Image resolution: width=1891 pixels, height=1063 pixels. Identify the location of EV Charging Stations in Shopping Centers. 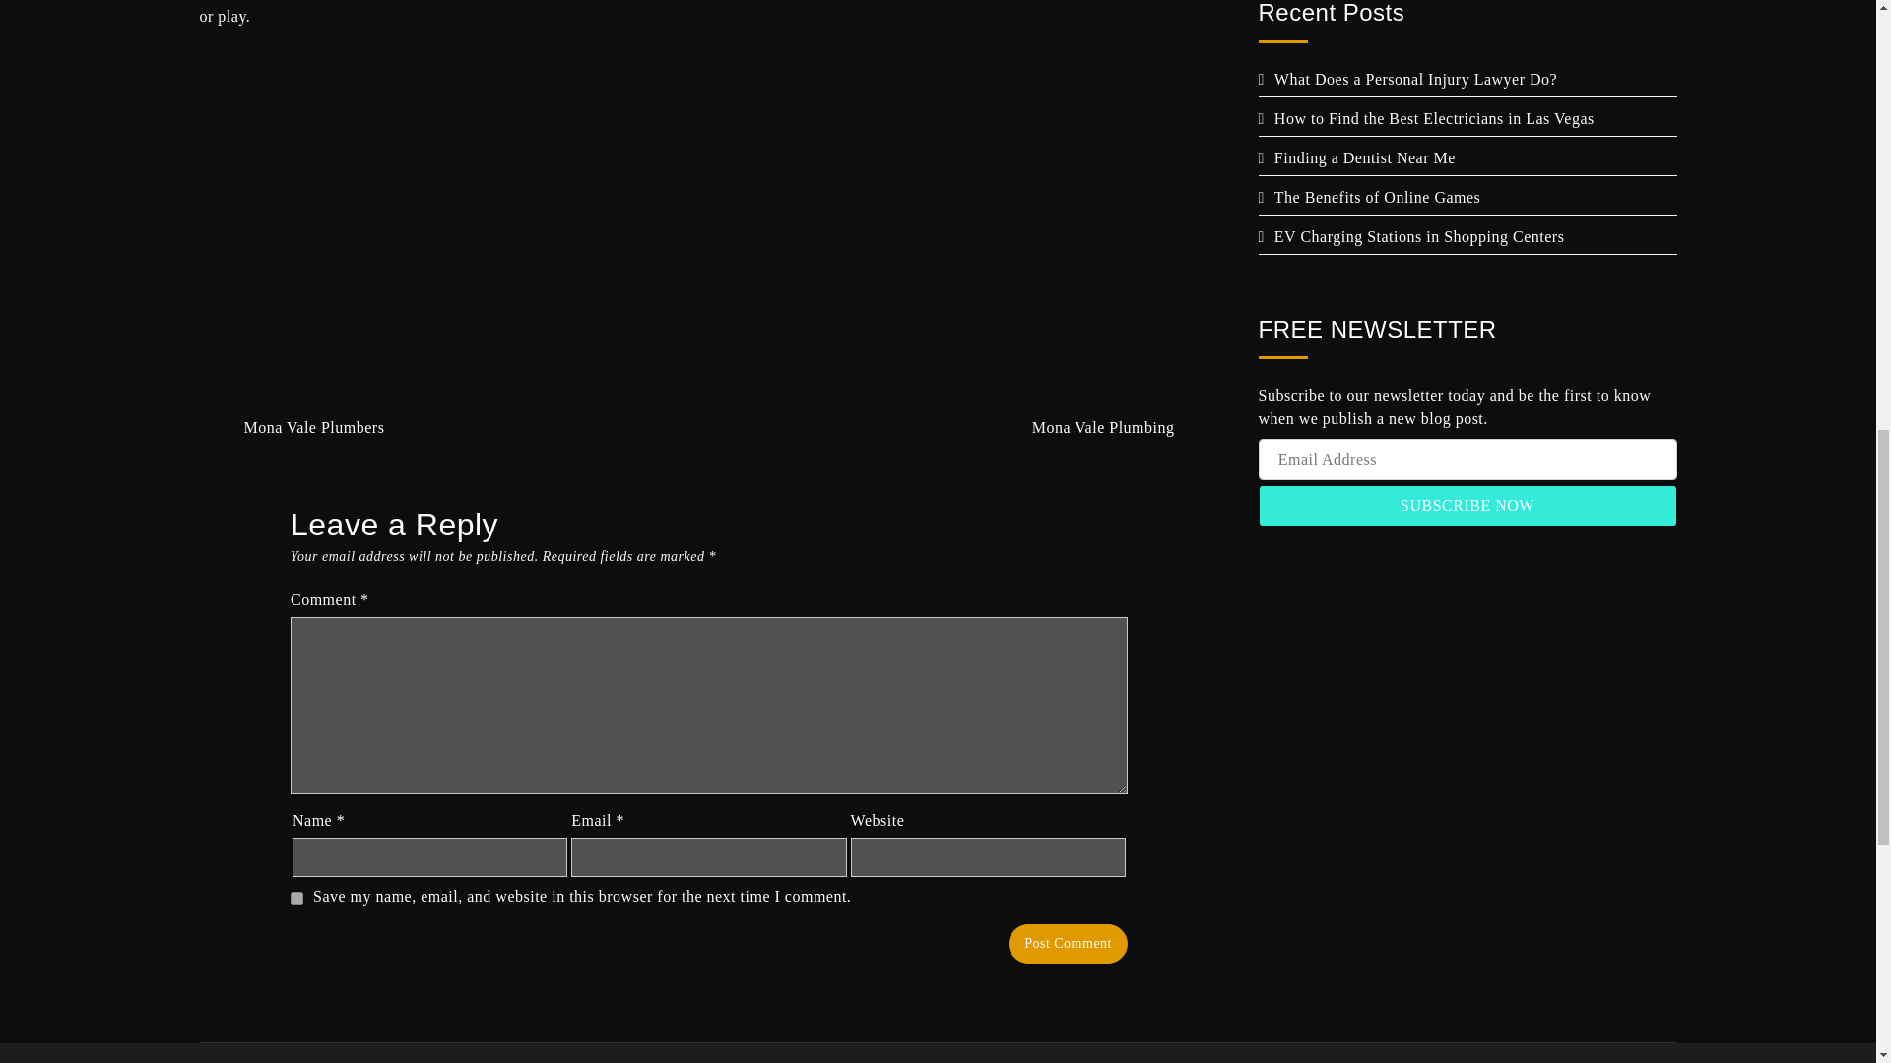
(1412, 236).